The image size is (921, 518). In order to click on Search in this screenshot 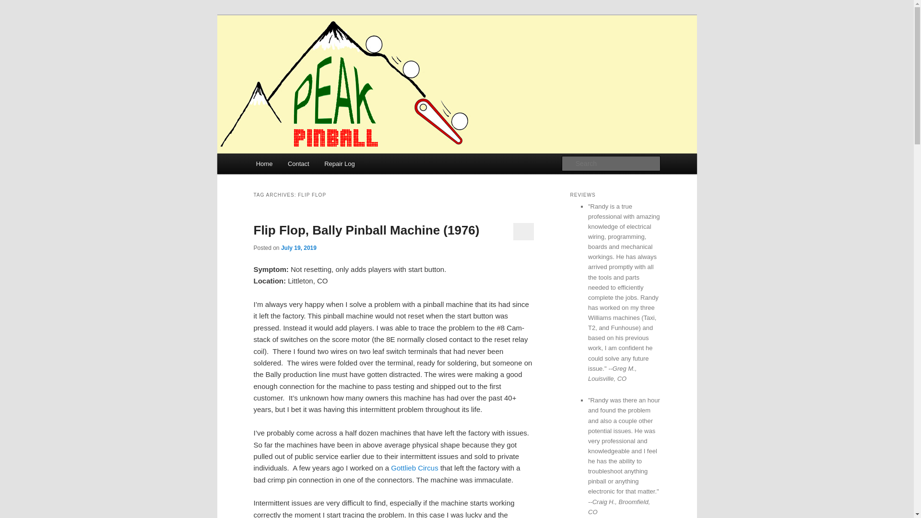, I will do `click(15, 5)`.